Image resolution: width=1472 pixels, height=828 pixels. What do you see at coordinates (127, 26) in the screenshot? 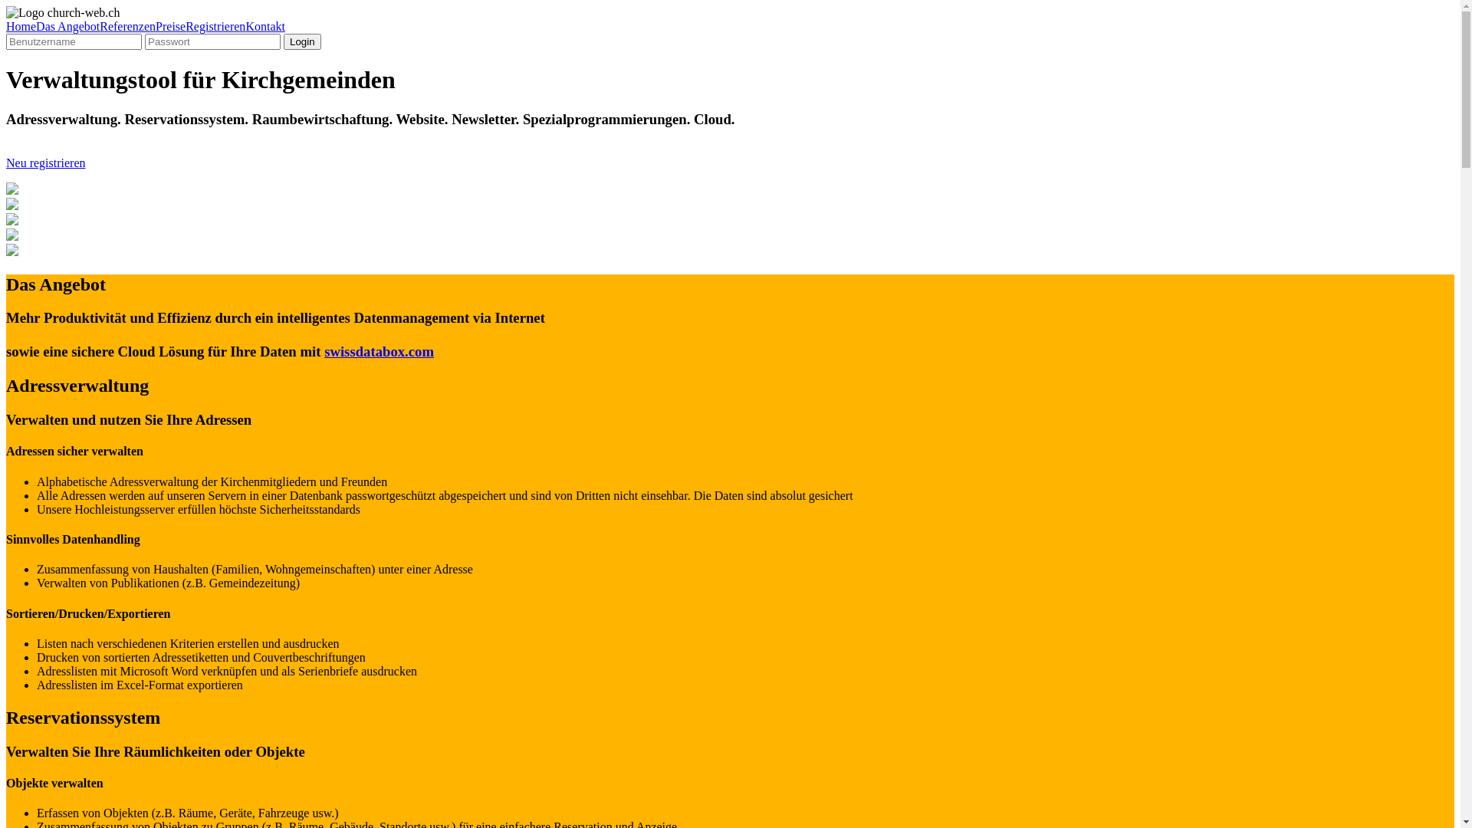
I see `Referenzen` at bounding box center [127, 26].